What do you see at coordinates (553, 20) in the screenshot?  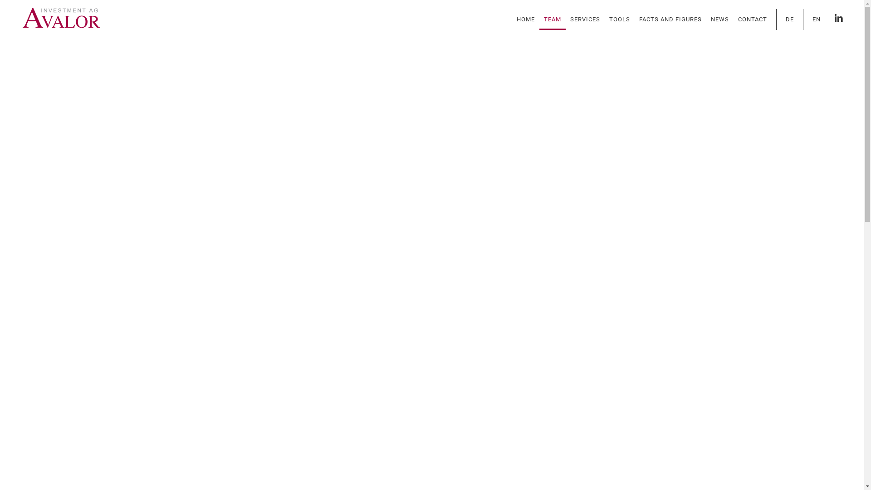 I see `TEAM` at bounding box center [553, 20].